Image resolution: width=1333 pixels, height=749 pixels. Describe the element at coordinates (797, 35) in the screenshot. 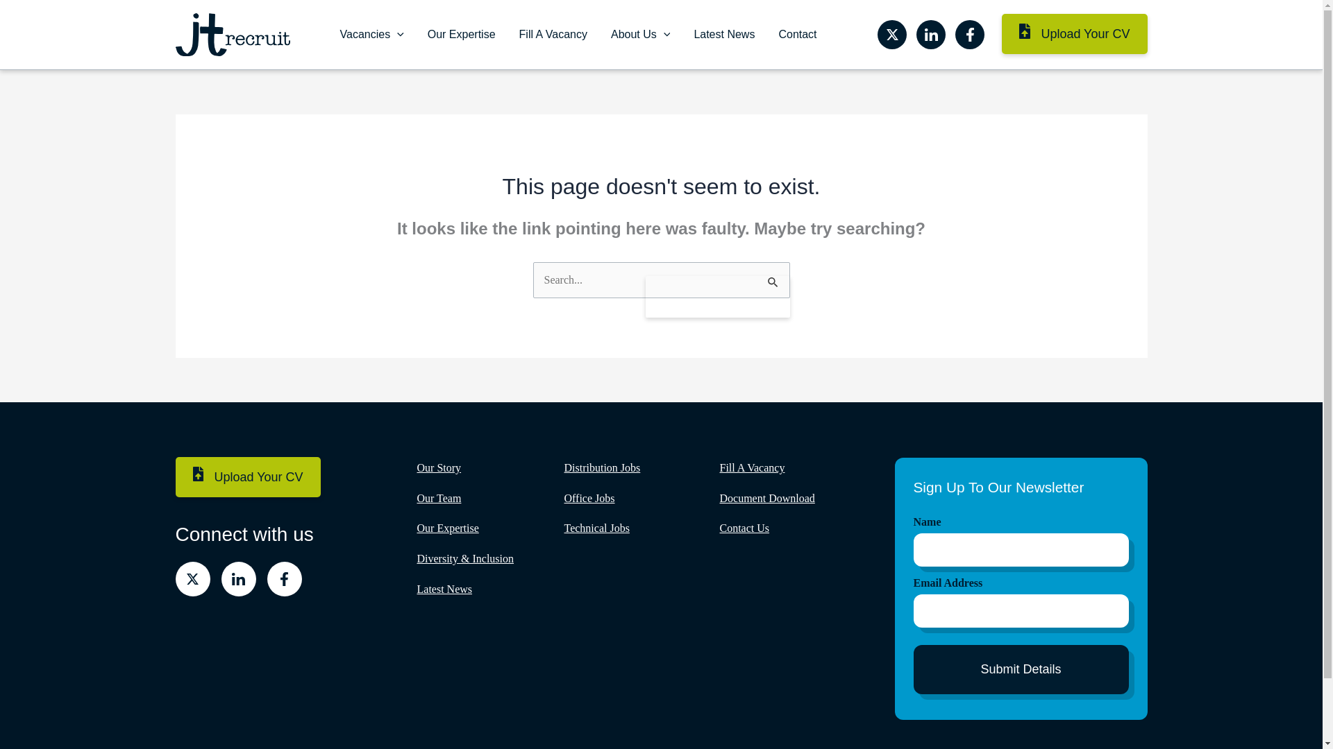

I see `Contact` at that location.